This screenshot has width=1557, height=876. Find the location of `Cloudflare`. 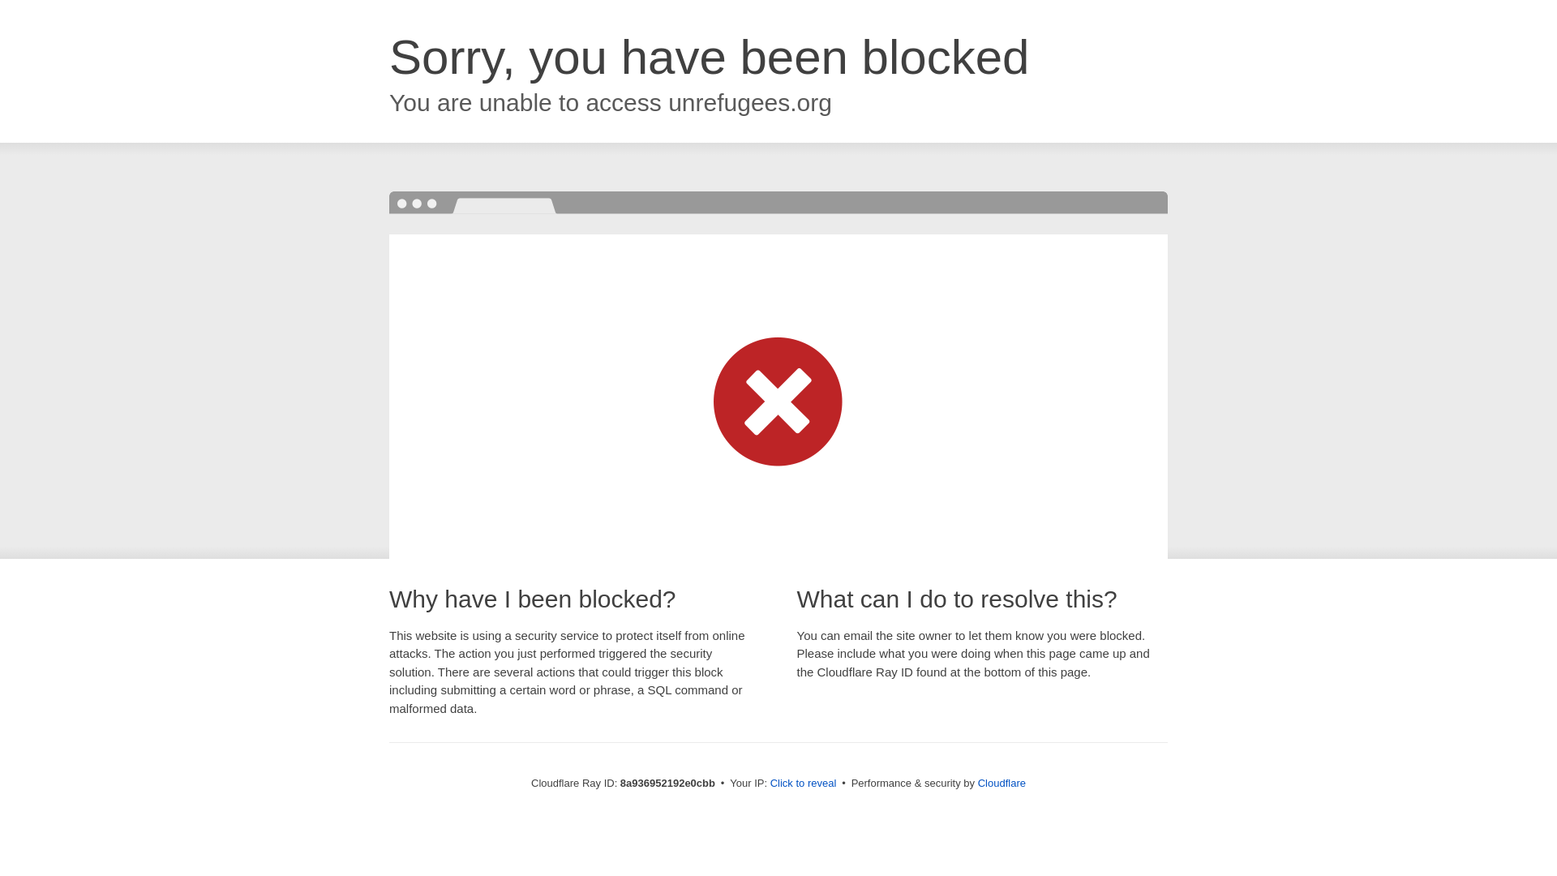

Cloudflare is located at coordinates (1002, 783).